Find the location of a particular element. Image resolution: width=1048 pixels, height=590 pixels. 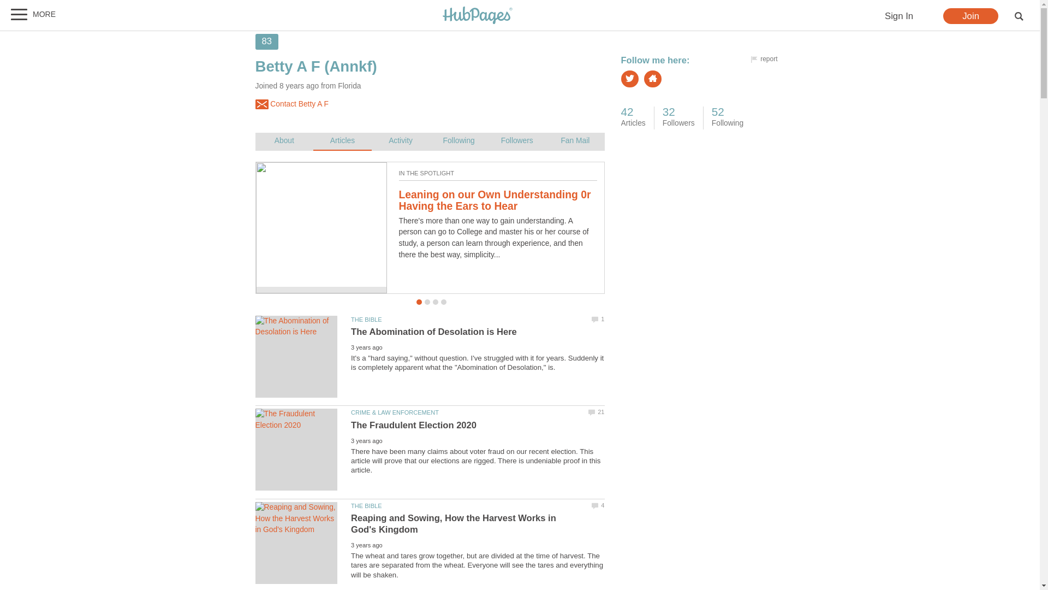

The Fraudulent Election 2020 is located at coordinates (296, 420).